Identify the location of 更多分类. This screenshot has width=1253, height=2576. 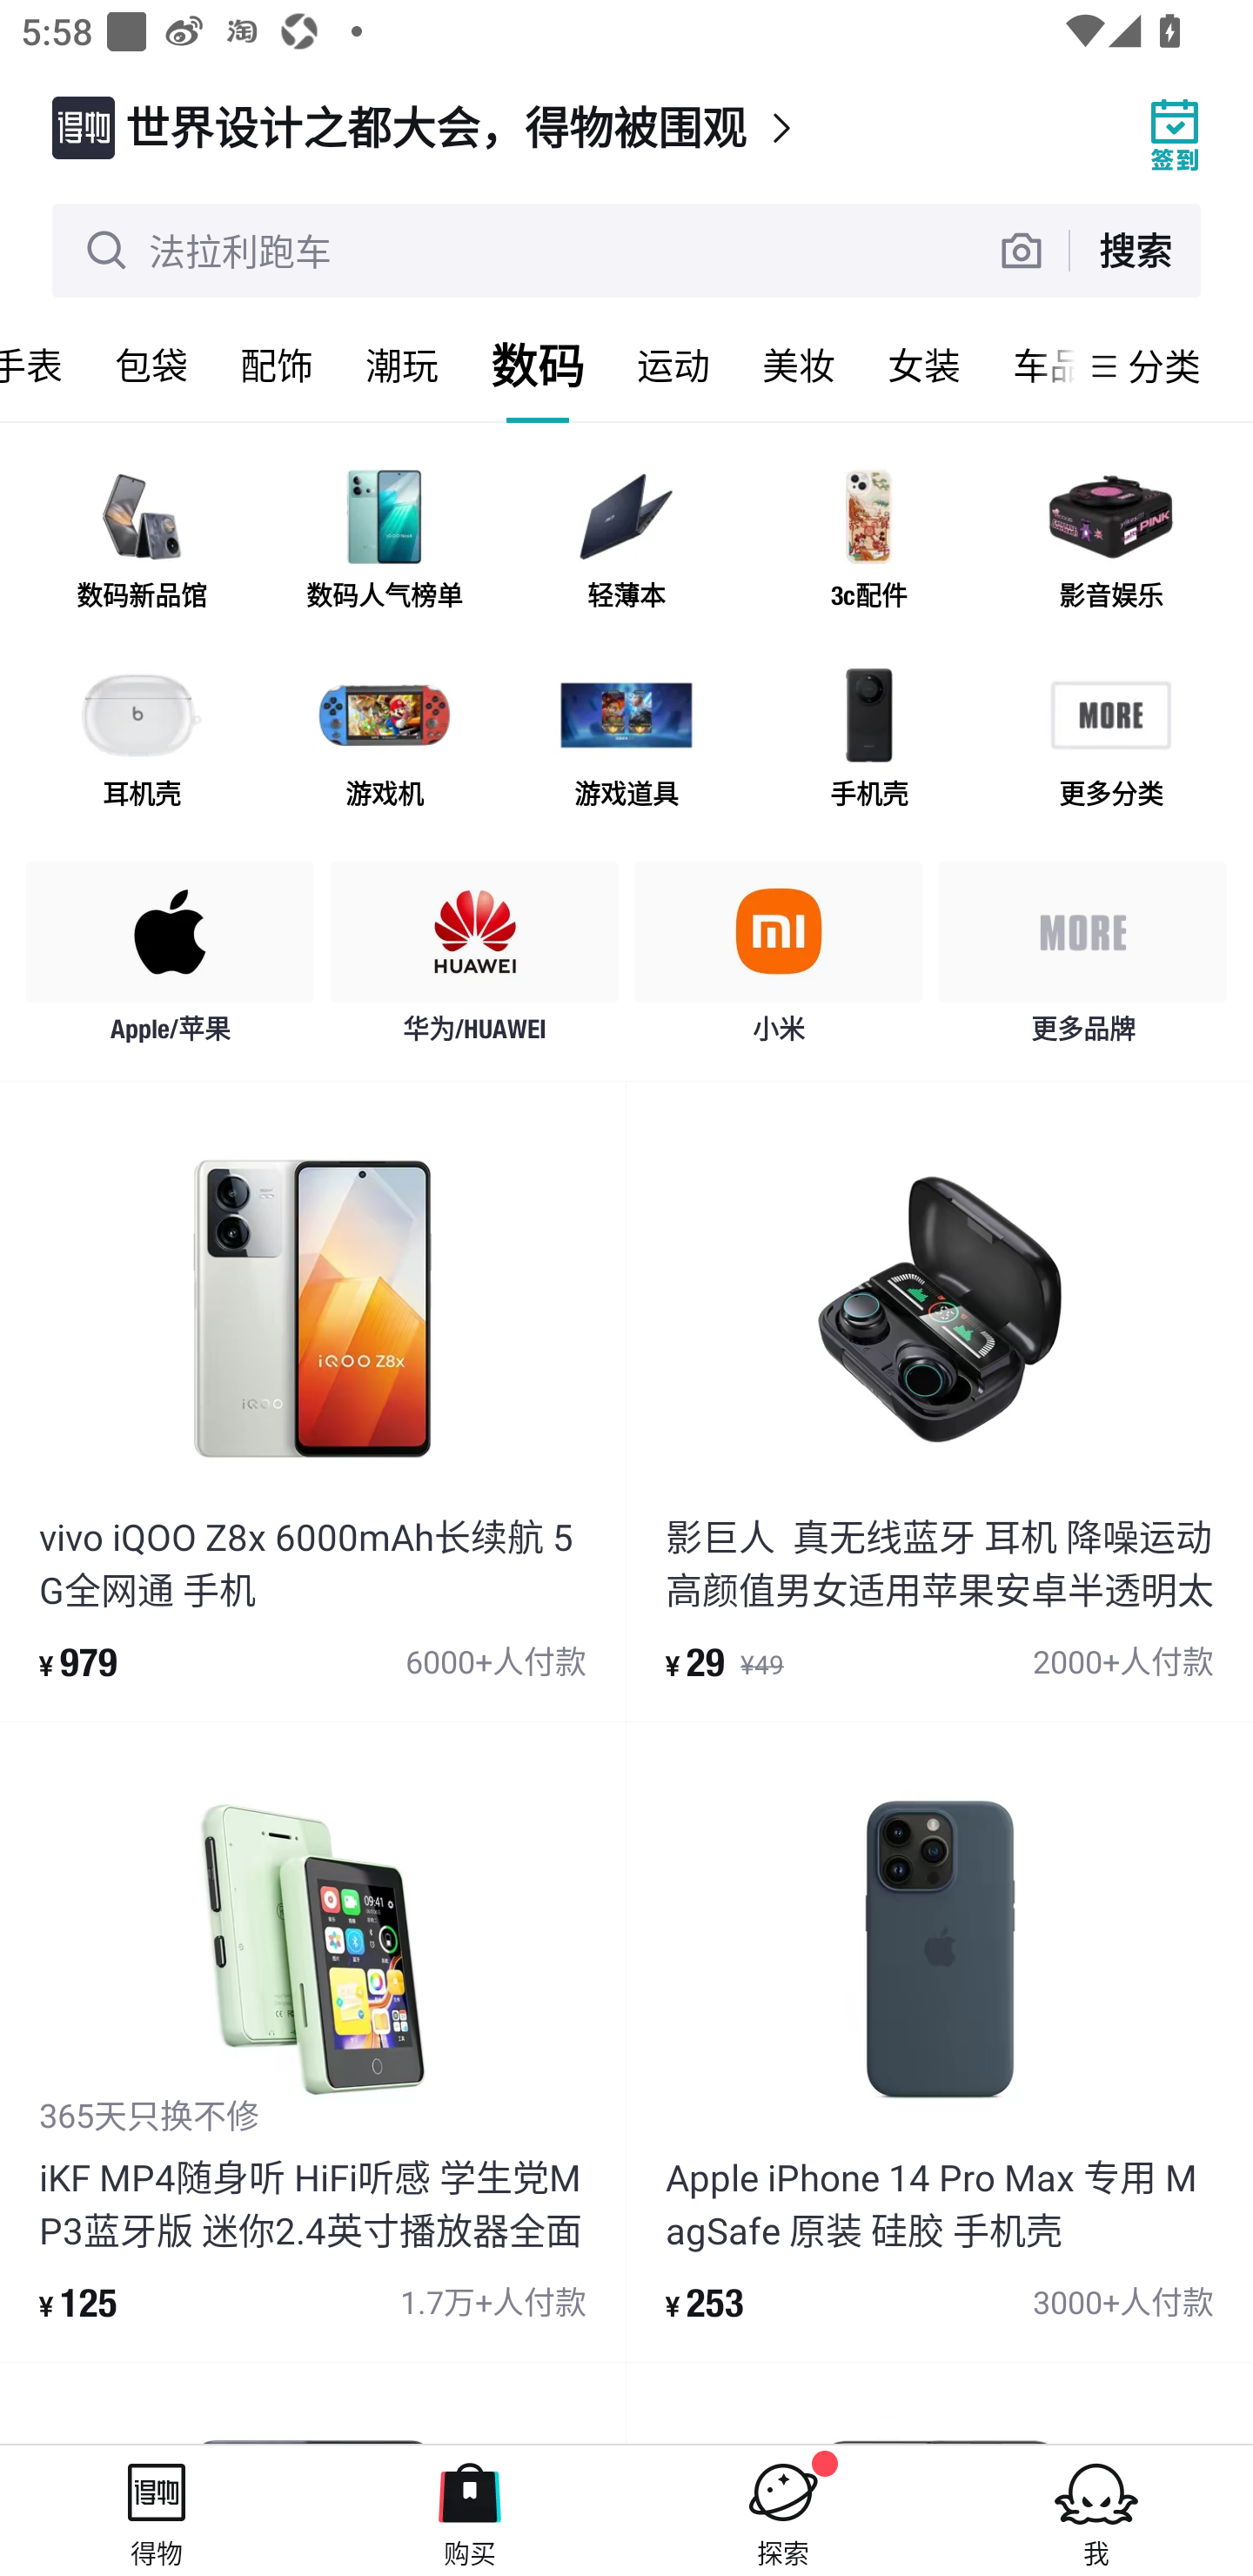
(1110, 740).